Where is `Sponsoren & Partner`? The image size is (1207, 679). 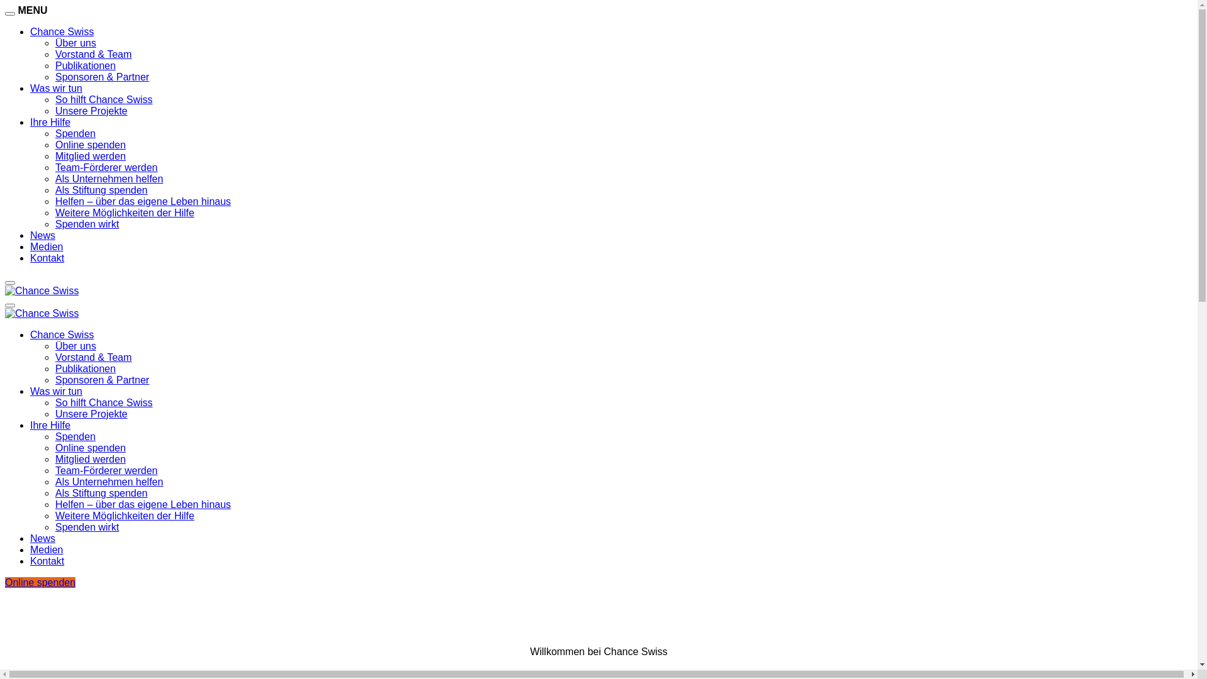
Sponsoren & Partner is located at coordinates (102, 77).